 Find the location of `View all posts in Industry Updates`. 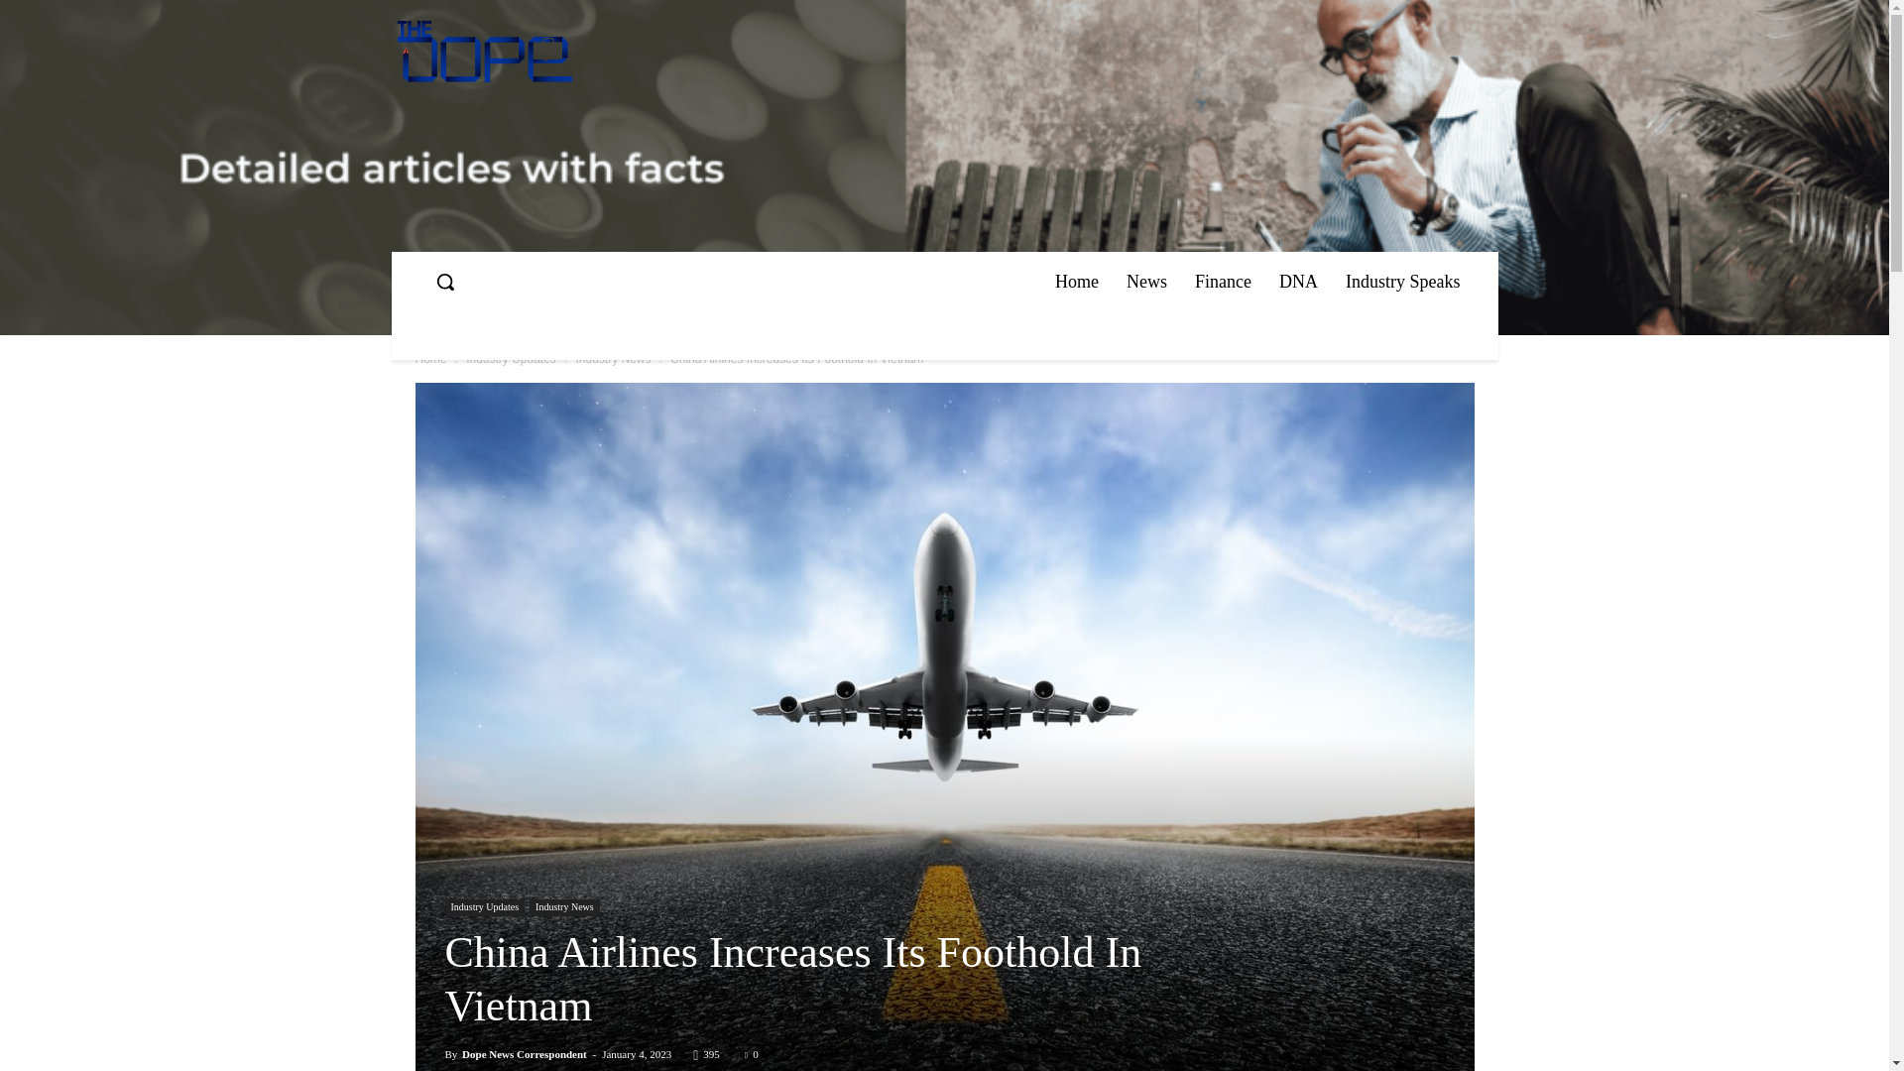

View all posts in Industry Updates is located at coordinates (511, 359).